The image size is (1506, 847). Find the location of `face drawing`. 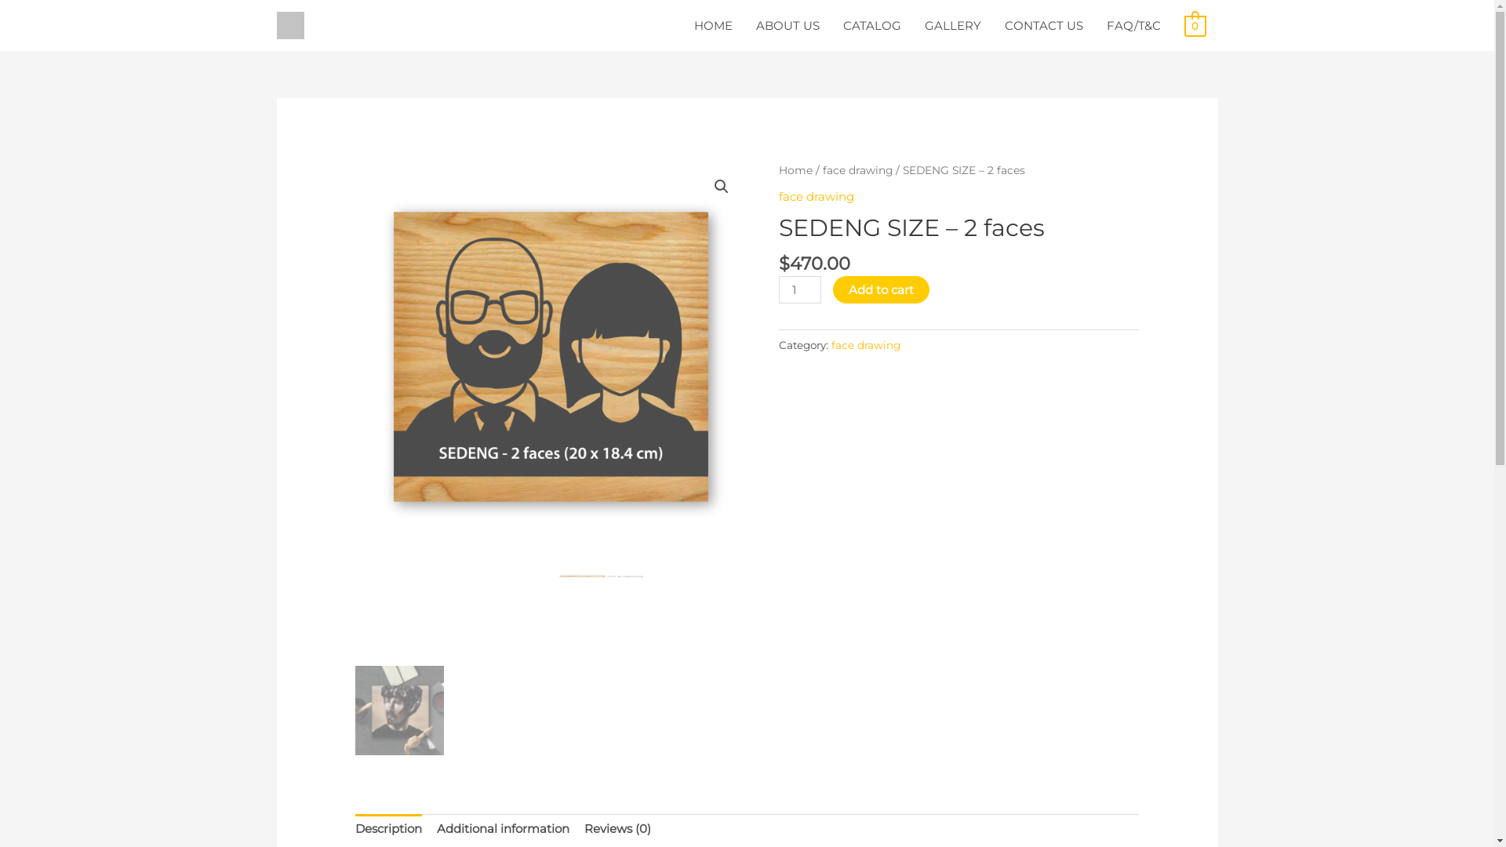

face drawing is located at coordinates (857, 170).